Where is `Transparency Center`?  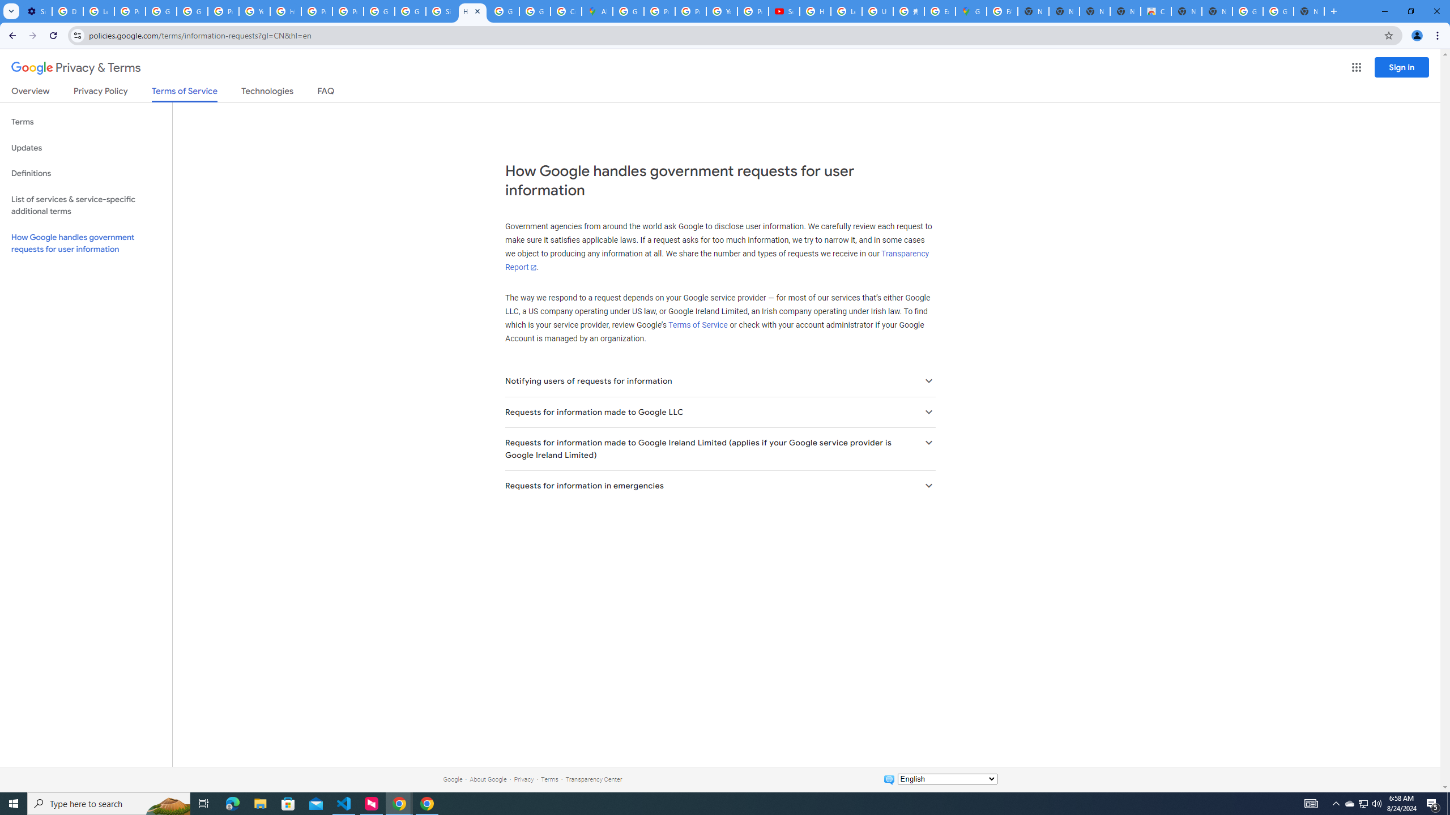
Transparency Center is located at coordinates (594, 779).